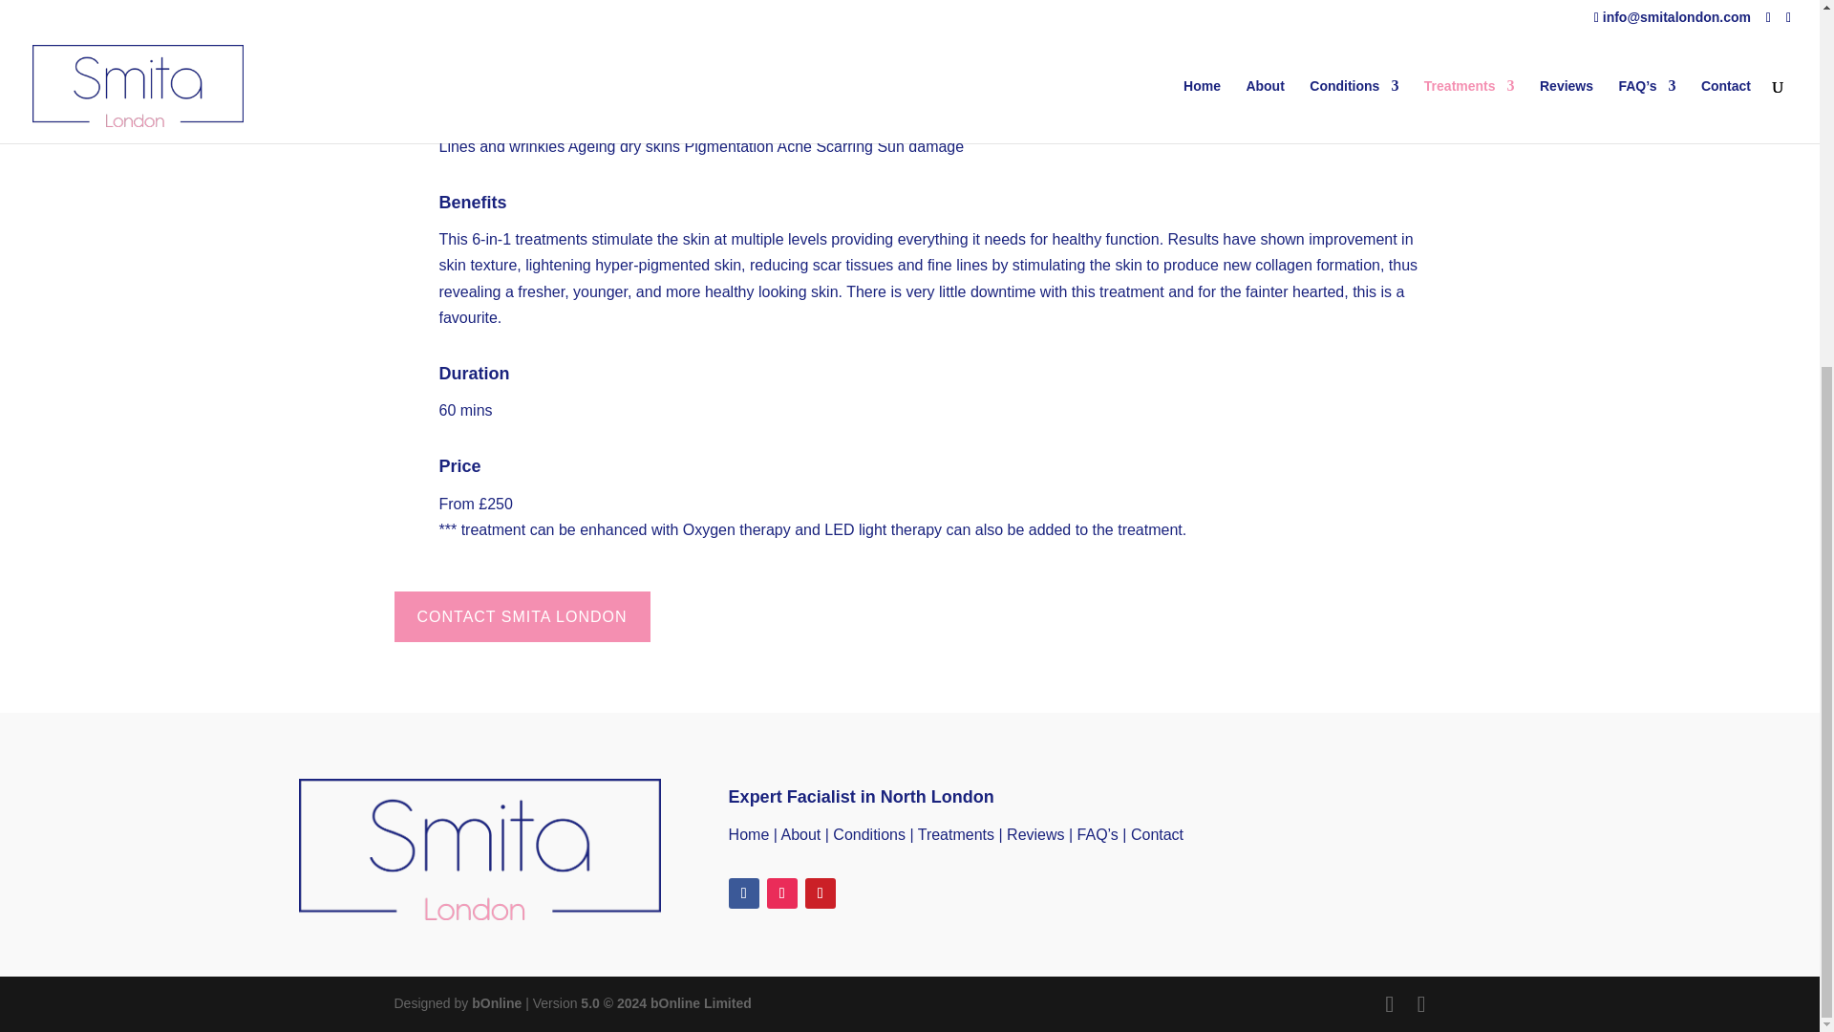  I want to click on Reviews, so click(1035, 833).